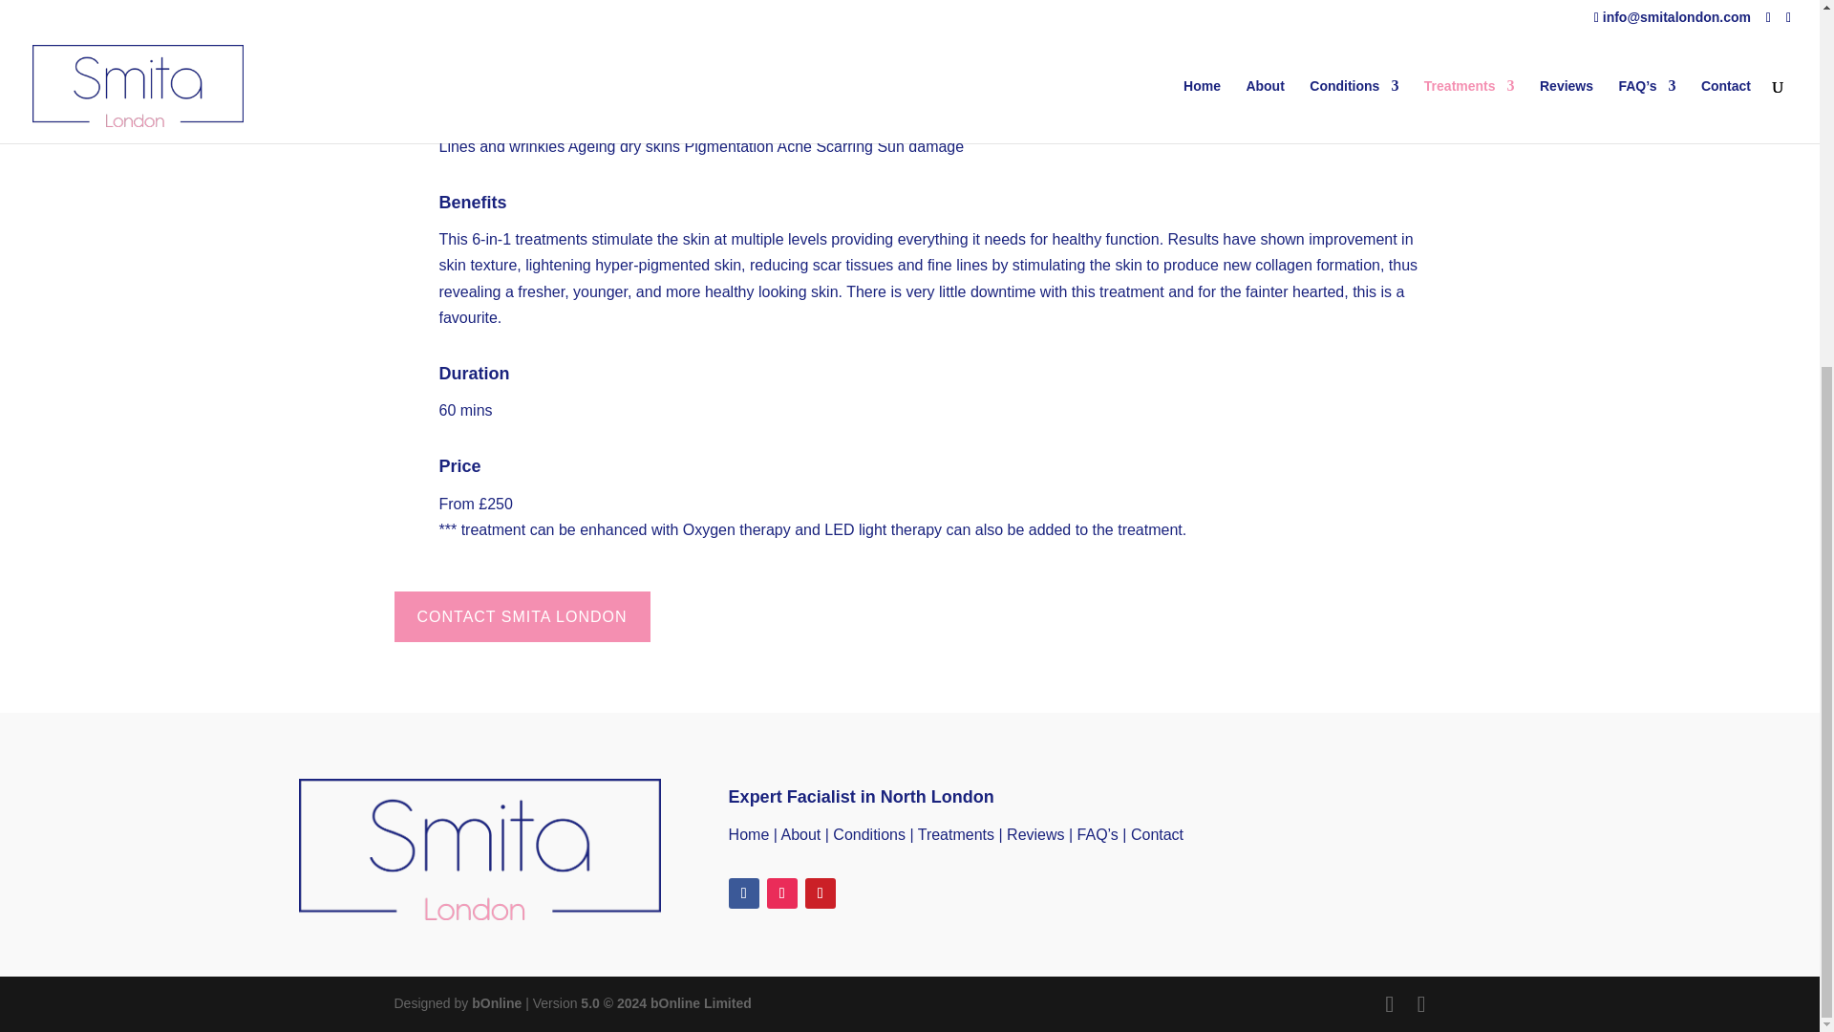  I want to click on Reviews, so click(1035, 833).